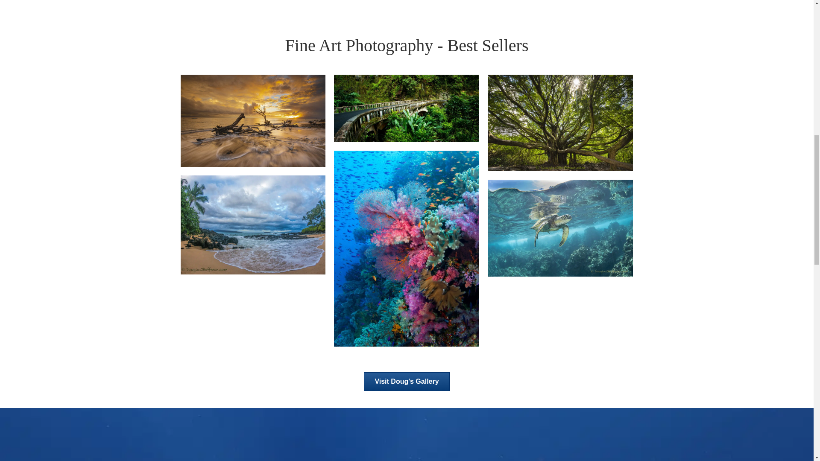 The image size is (820, 461). What do you see at coordinates (407, 381) in the screenshot?
I see `Visit Doug's Gallery` at bounding box center [407, 381].